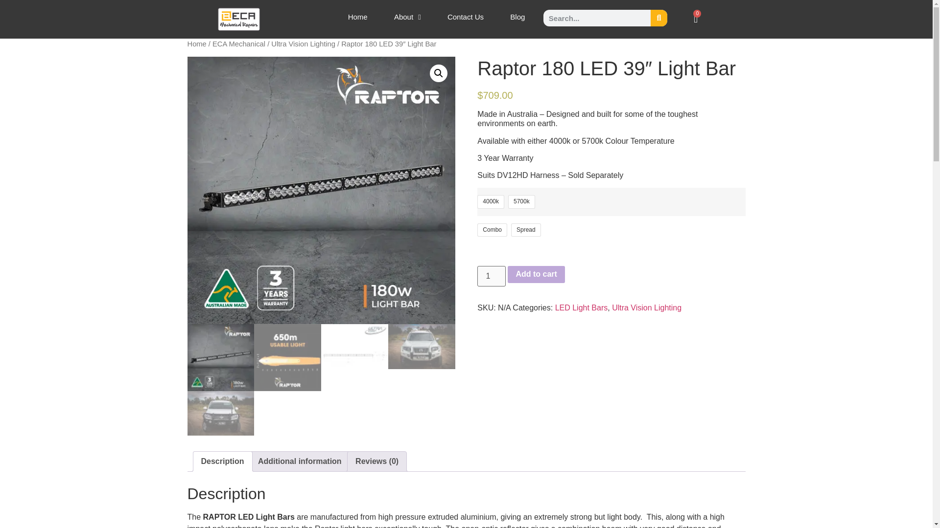 Image resolution: width=940 pixels, height=528 pixels. What do you see at coordinates (696, 19) in the screenshot?
I see `0` at bounding box center [696, 19].